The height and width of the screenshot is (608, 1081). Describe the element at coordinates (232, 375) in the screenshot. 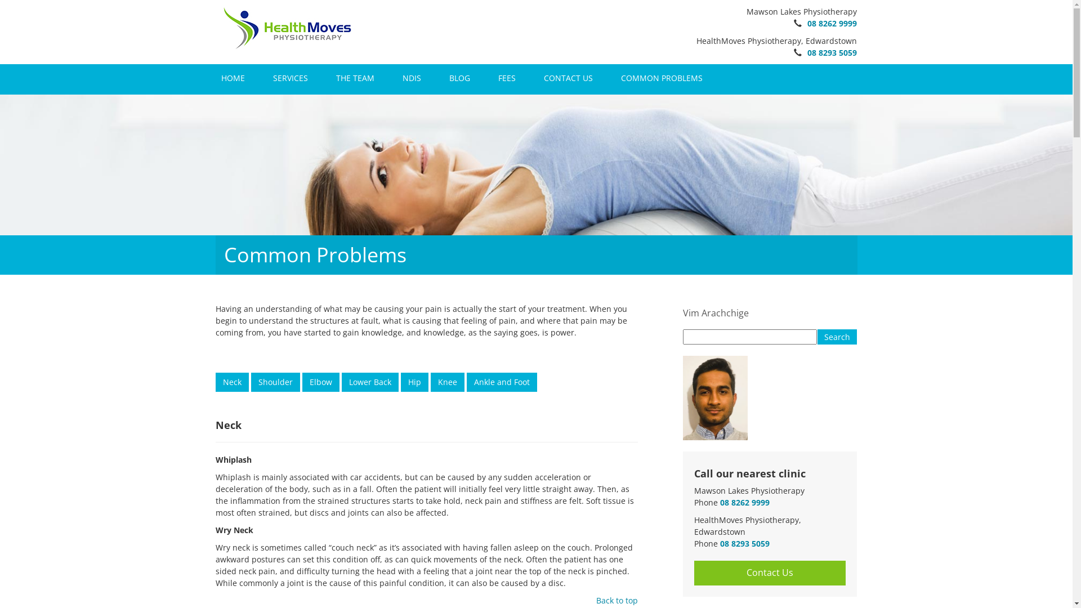

I see `Neck` at that location.